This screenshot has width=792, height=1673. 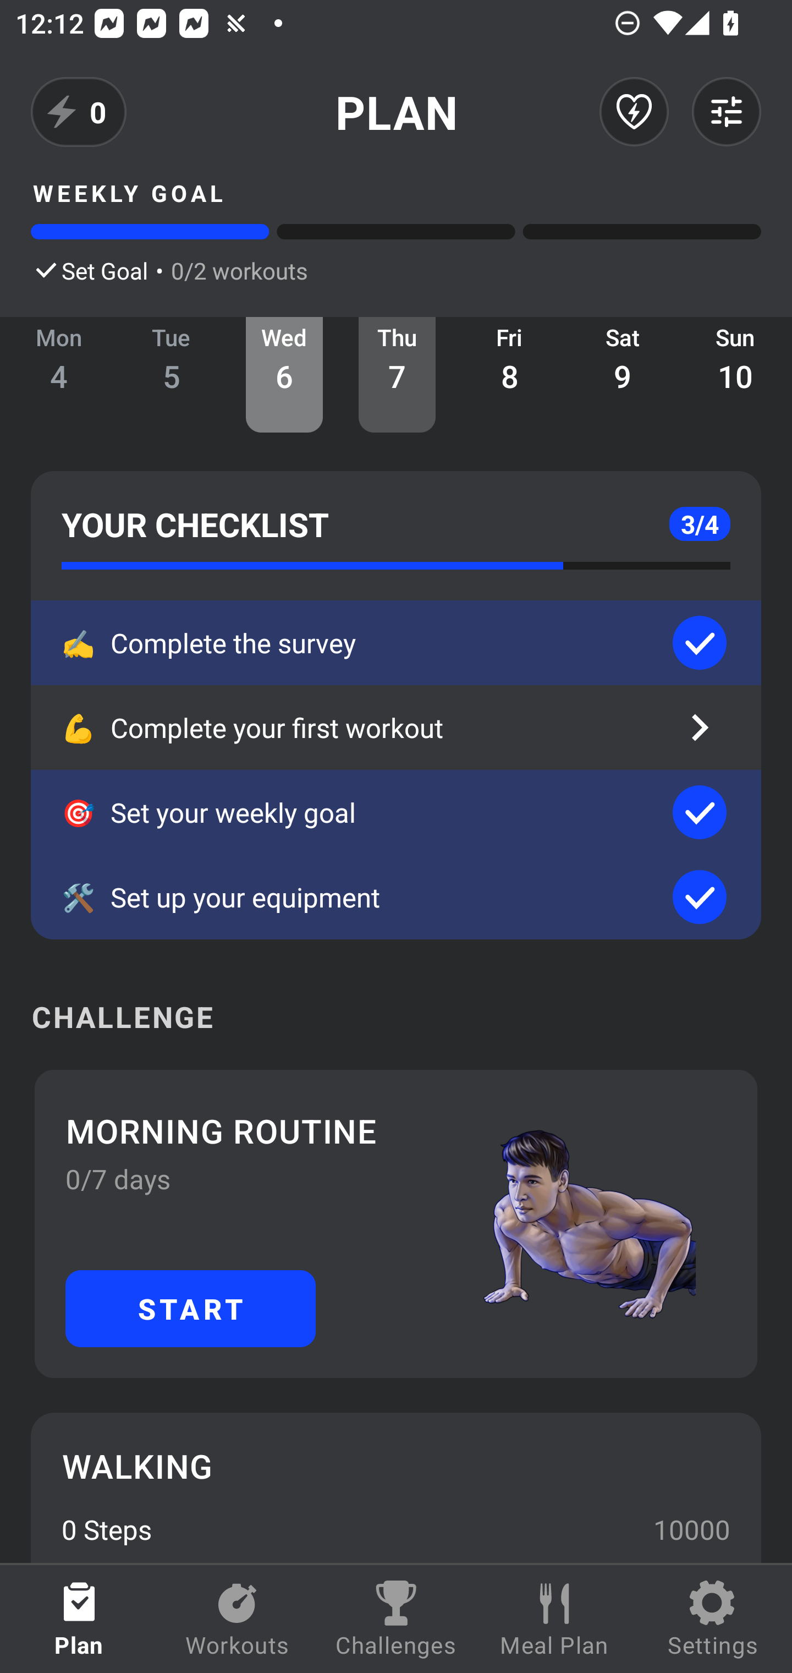 I want to click on  Settings , so click(x=713, y=1619).